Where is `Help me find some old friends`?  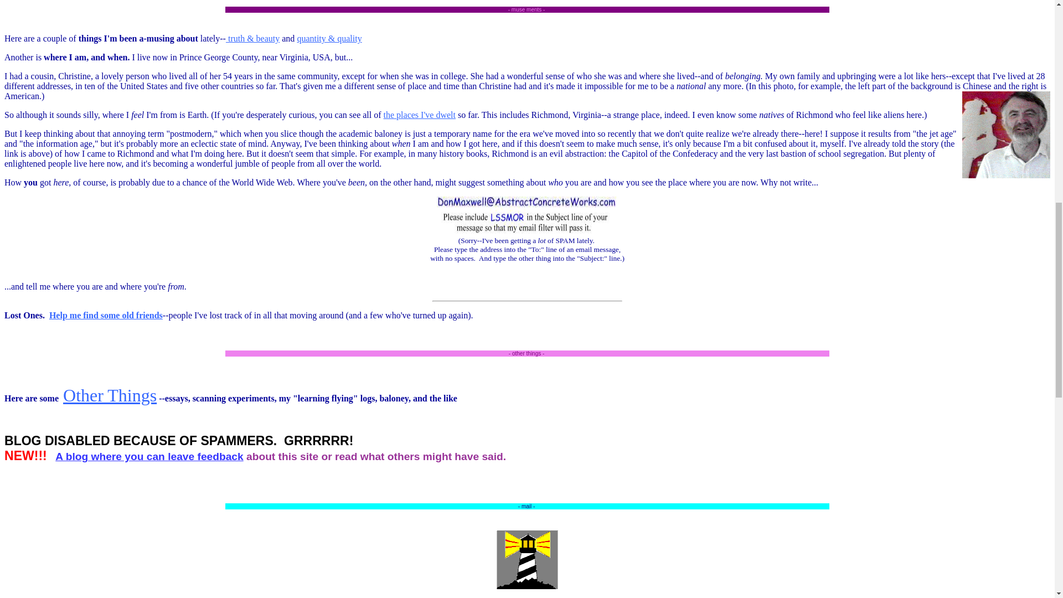 Help me find some old friends is located at coordinates (105, 315).